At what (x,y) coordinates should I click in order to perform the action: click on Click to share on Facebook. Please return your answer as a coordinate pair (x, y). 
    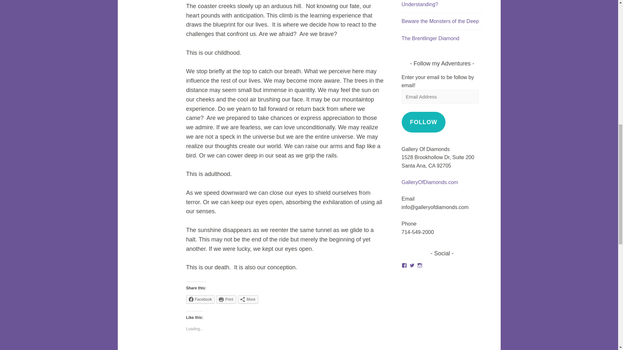
    Looking at the image, I should click on (201, 299).